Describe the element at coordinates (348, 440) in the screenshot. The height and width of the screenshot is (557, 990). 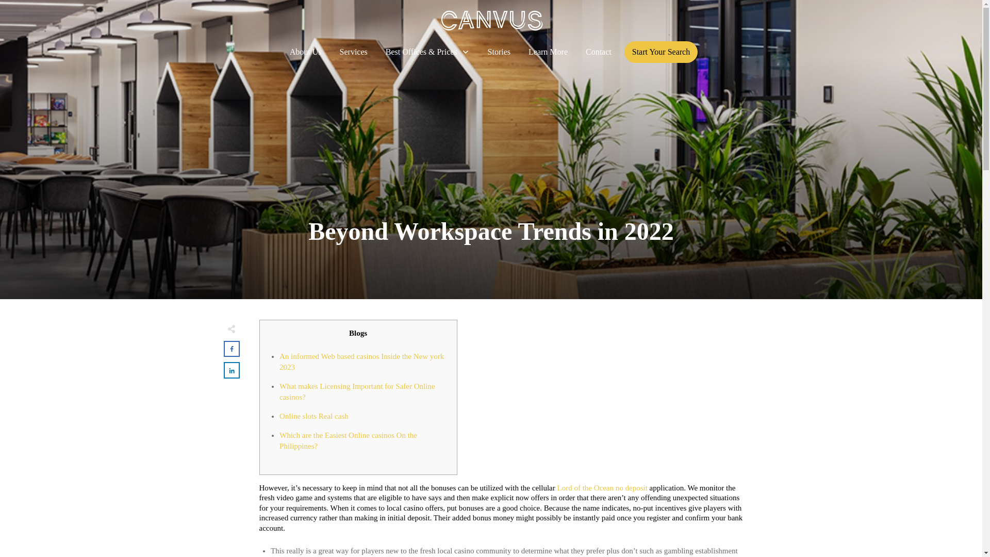
I see `Which are the Easiest Online casinos On the Philippines?` at that location.